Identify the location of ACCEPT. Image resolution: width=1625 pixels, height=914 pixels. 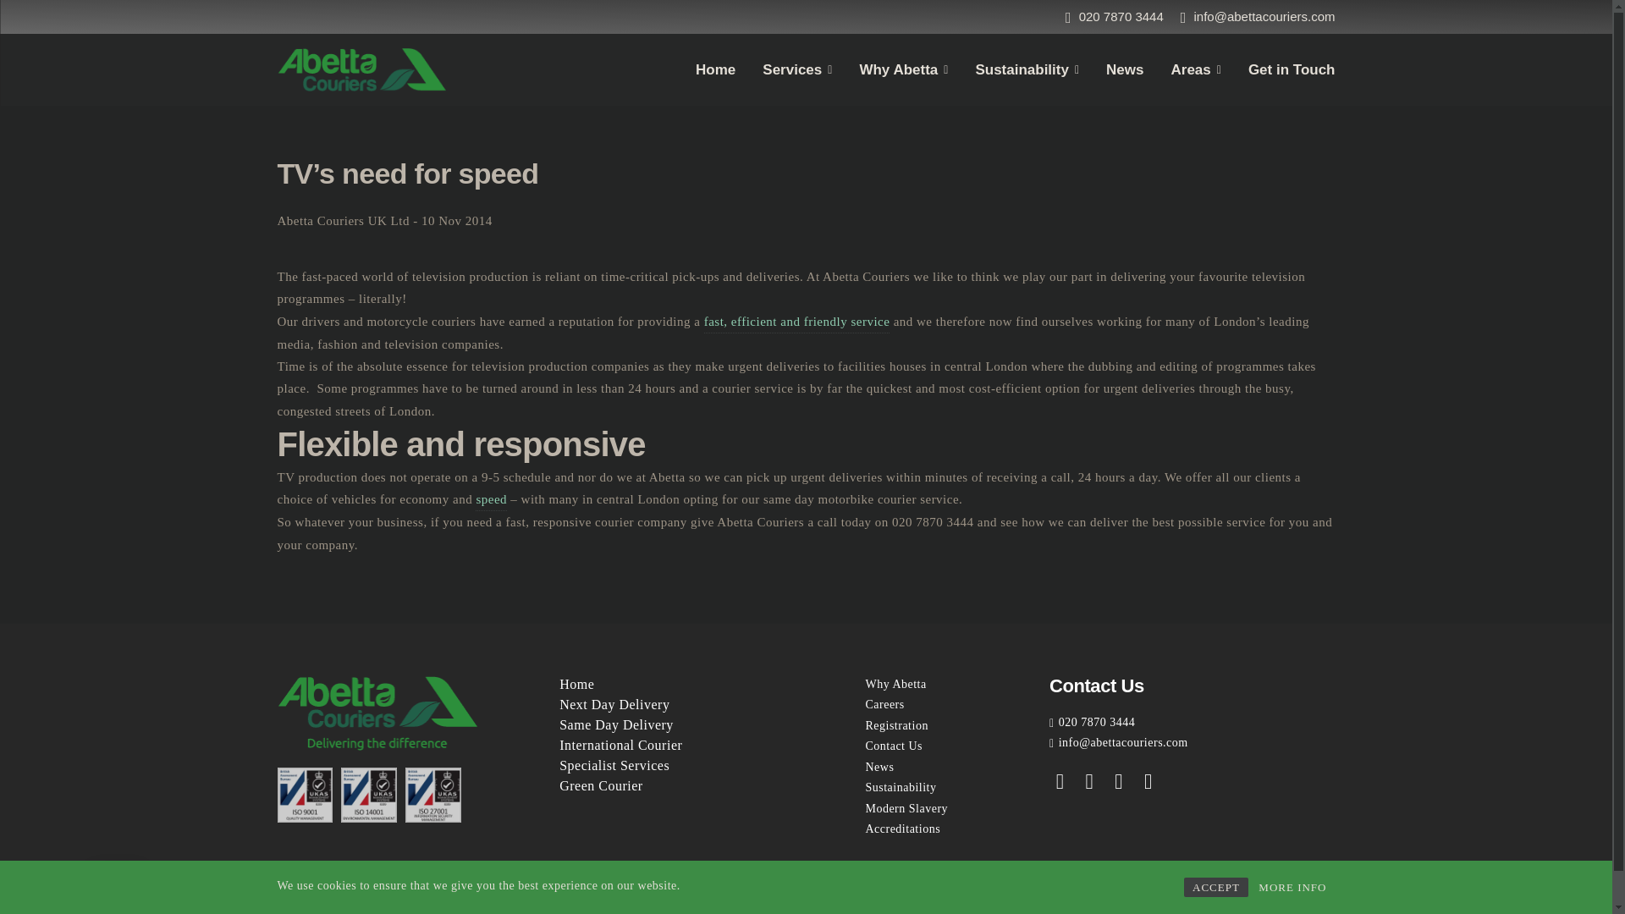
(1215, 887).